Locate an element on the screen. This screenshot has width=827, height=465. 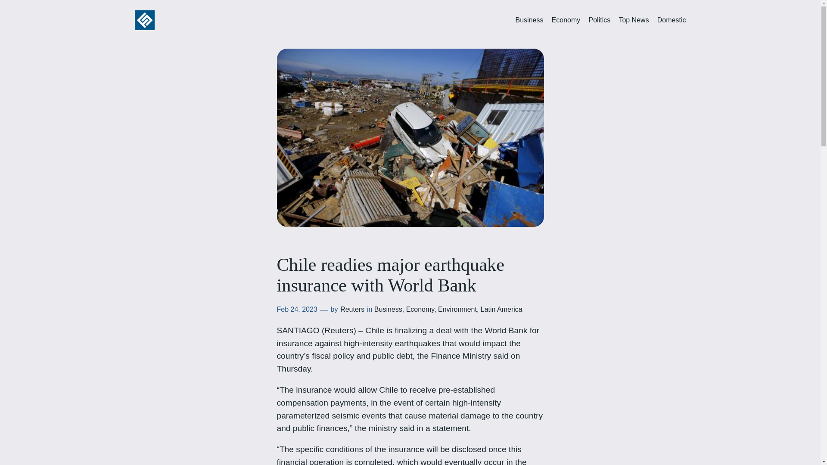
Reuters is located at coordinates (352, 309).